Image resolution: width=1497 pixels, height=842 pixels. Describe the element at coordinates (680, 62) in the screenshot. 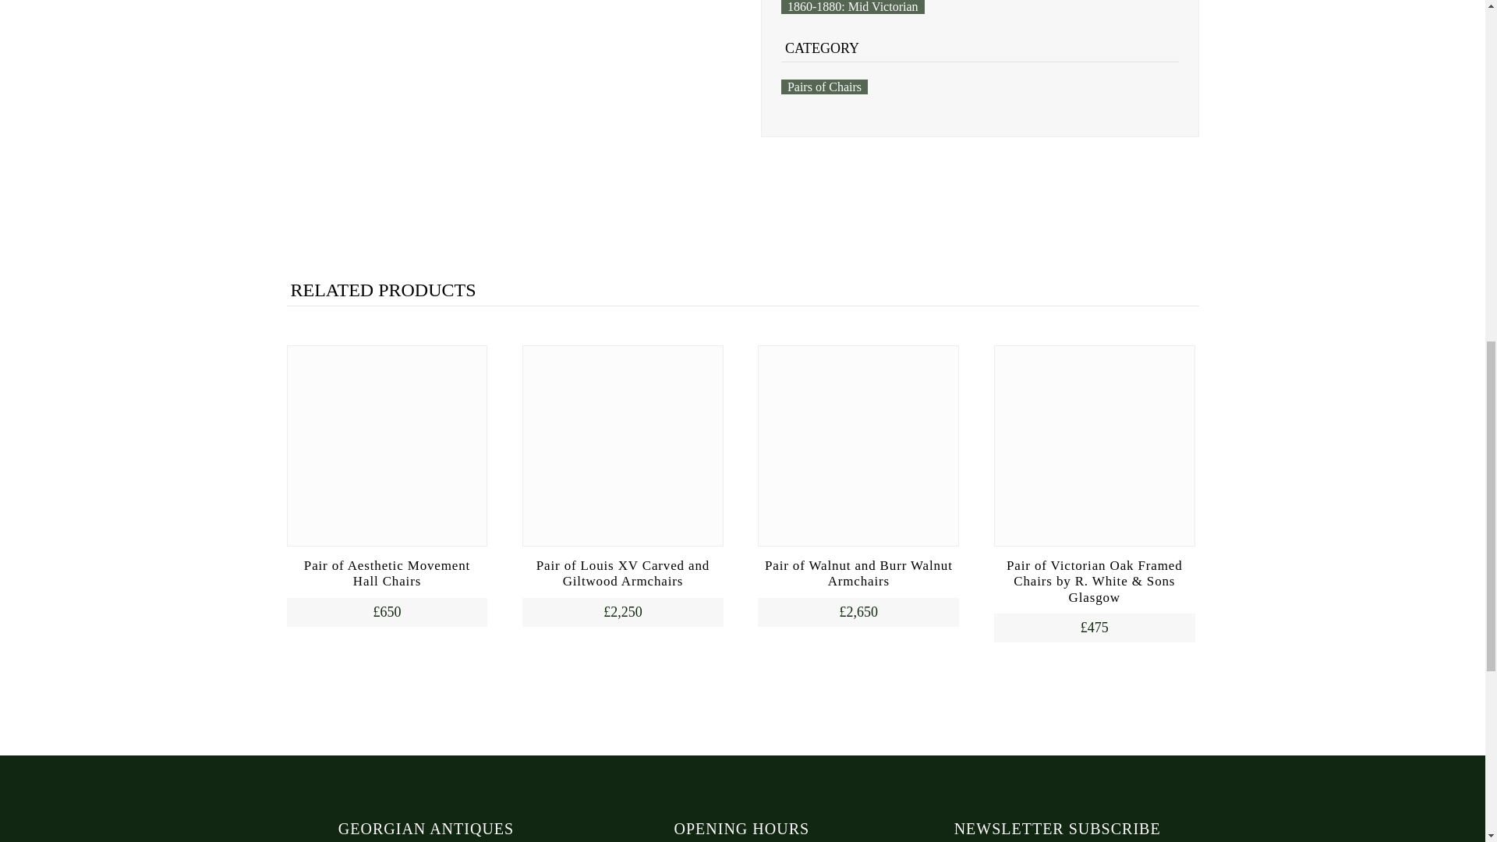

I see `P1284254.jpg` at that location.